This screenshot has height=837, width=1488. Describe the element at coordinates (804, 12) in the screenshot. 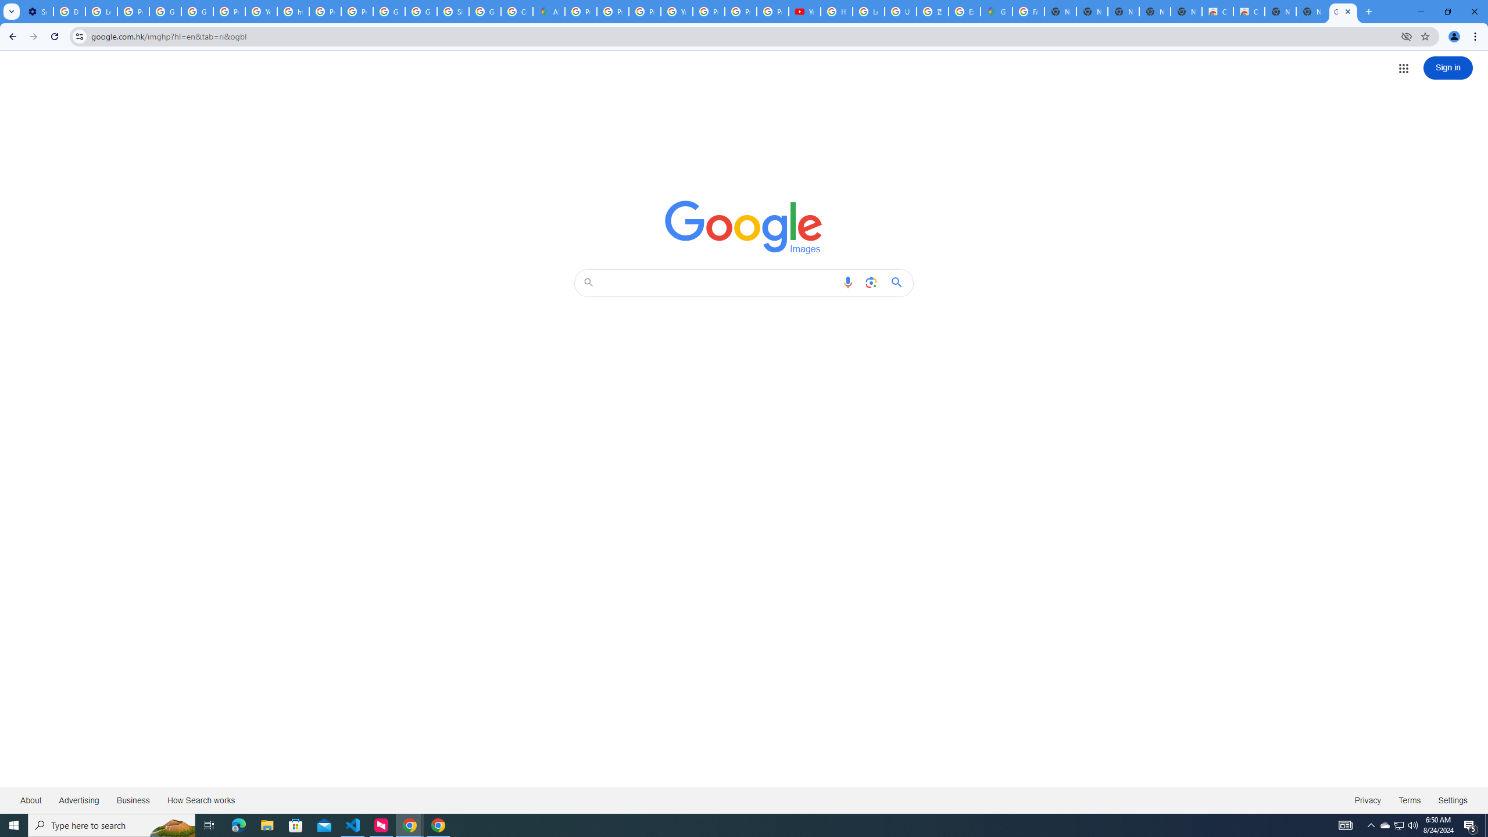

I see `YouTube` at that location.